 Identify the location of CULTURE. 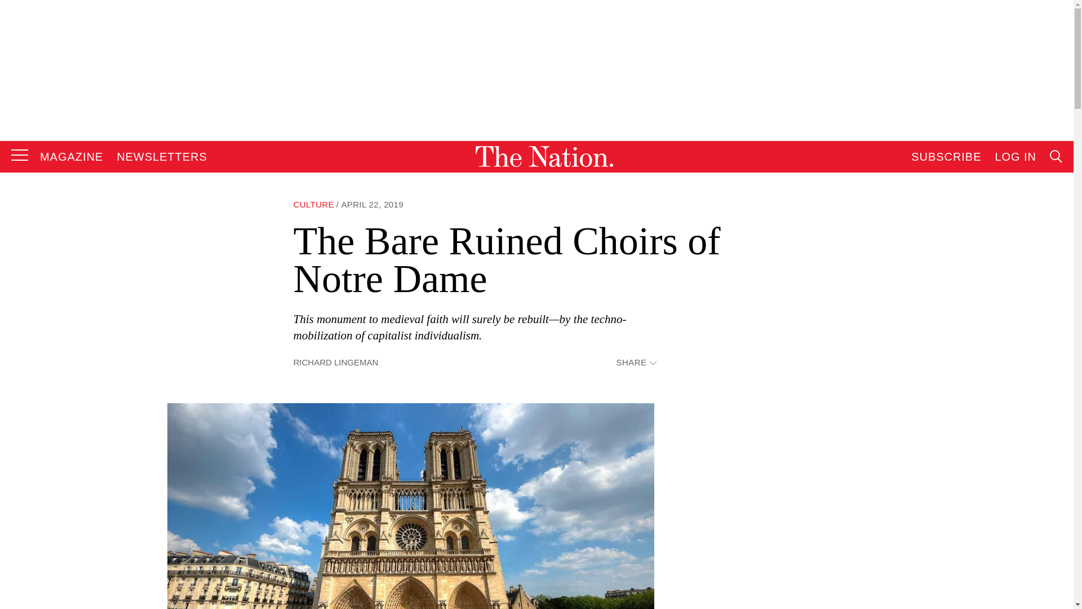
(313, 204).